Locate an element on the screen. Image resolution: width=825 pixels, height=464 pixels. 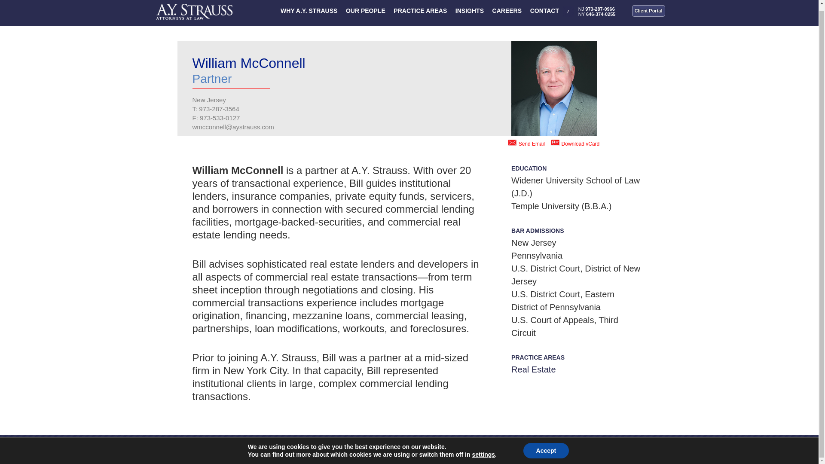
CAREERS is located at coordinates (507, 13).